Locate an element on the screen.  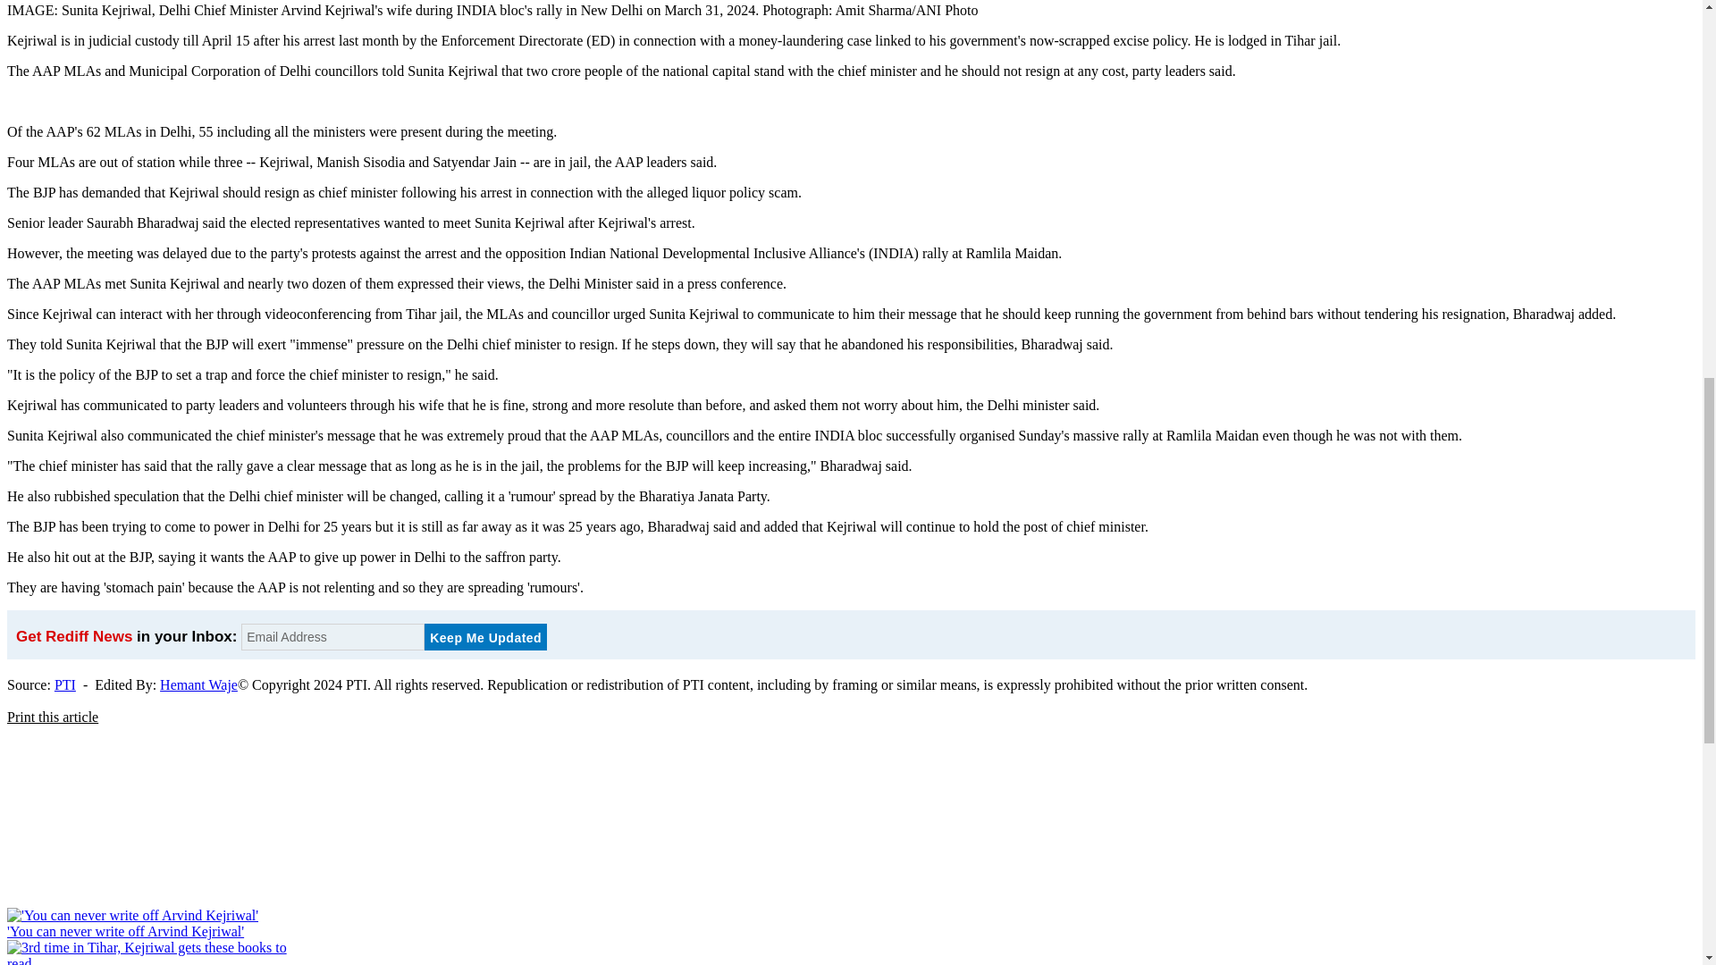
Keep Me Updated is located at coordinates (485, 636).